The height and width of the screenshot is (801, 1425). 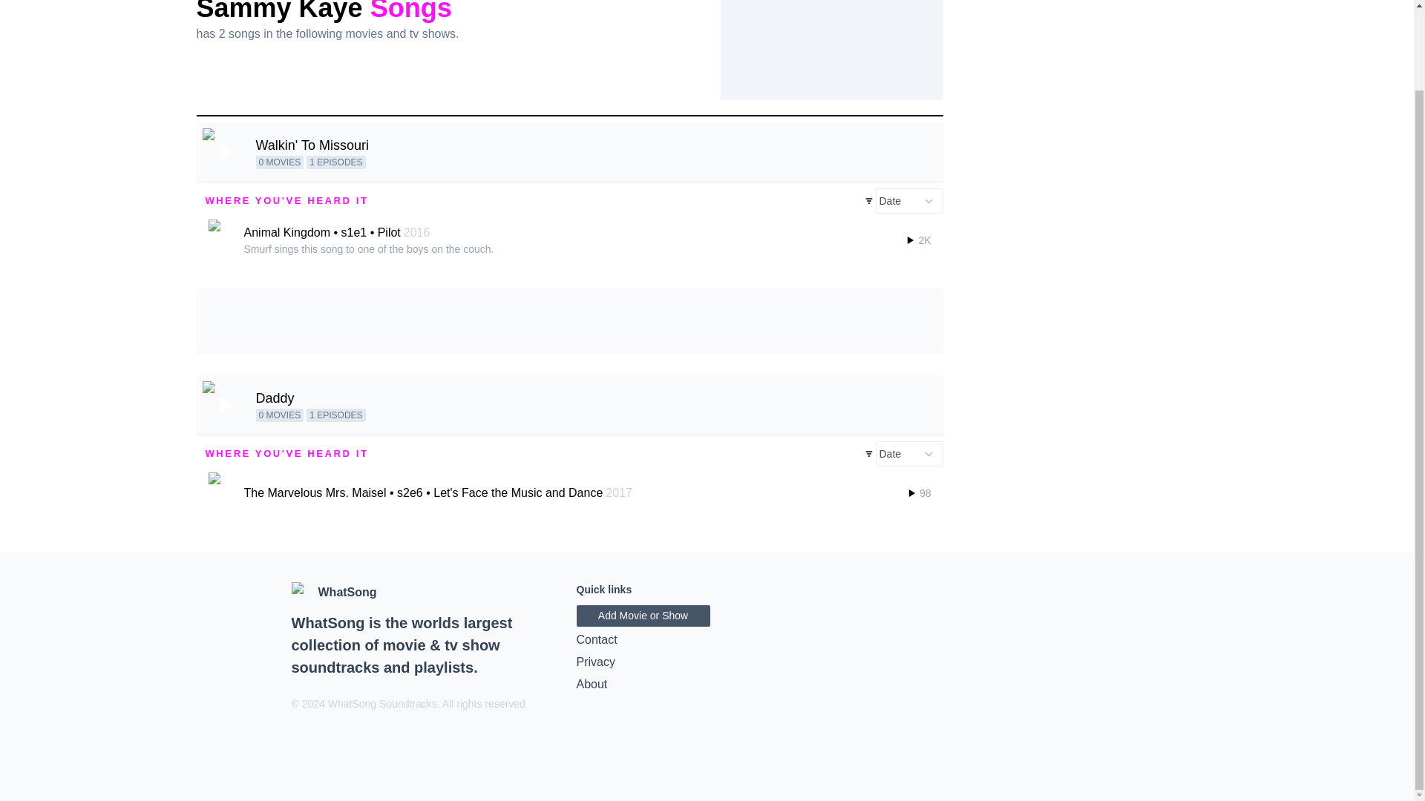 I want to click on Add Movie or Show, so click(x=643, y=616).